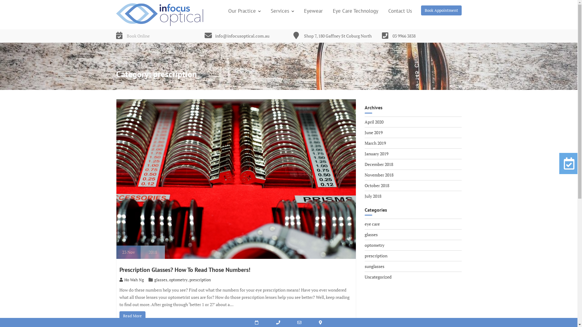 This screenshot has width=582, height=327. What do you see at coordinates (132, 316) in the screenshot?
I see `Read More` at bounding box center [132, 316].